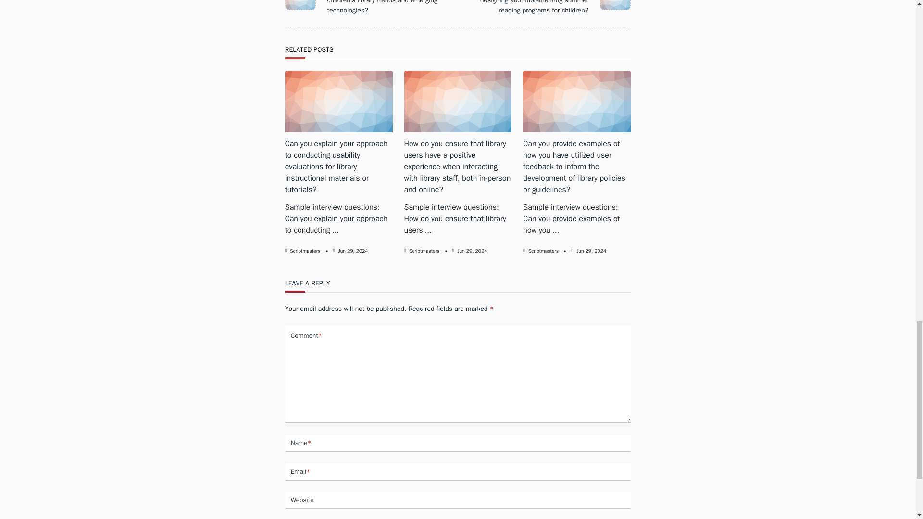  Describe the element at coordinates (543, 251) in the screenshot. I see `Scriptmasters` at that location.